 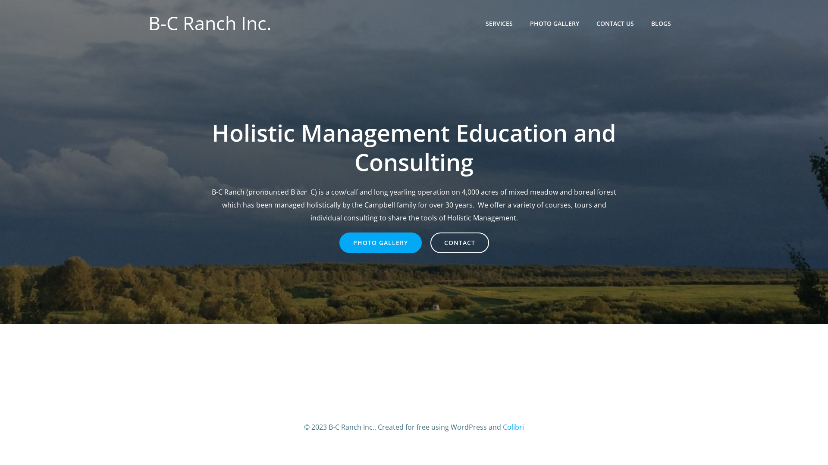 What do you see at coordinates (661, 23) in the screenshot?
I see `BLOGS` at bounding box center [661, 23].